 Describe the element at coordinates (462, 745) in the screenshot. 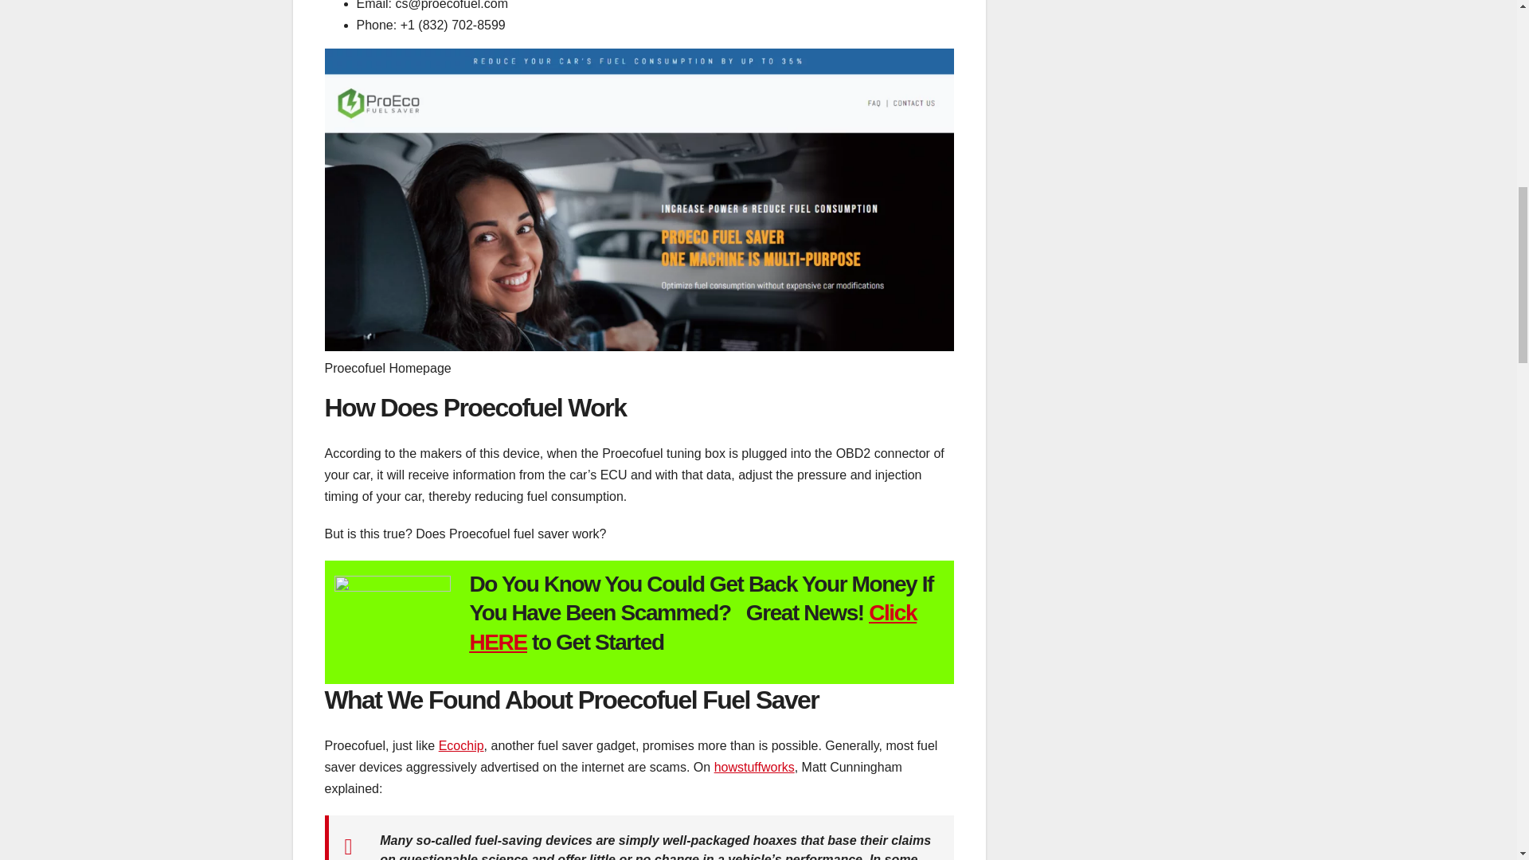

I see `Ecochip` at that location.